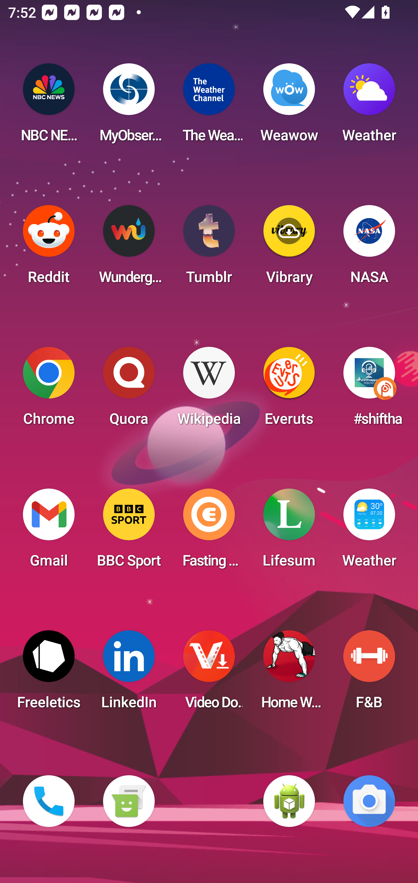  What do you see at coordinates (289, 801) in the screenshot?
I see `WebView Browser Tester` at bounding box center [289, 801].